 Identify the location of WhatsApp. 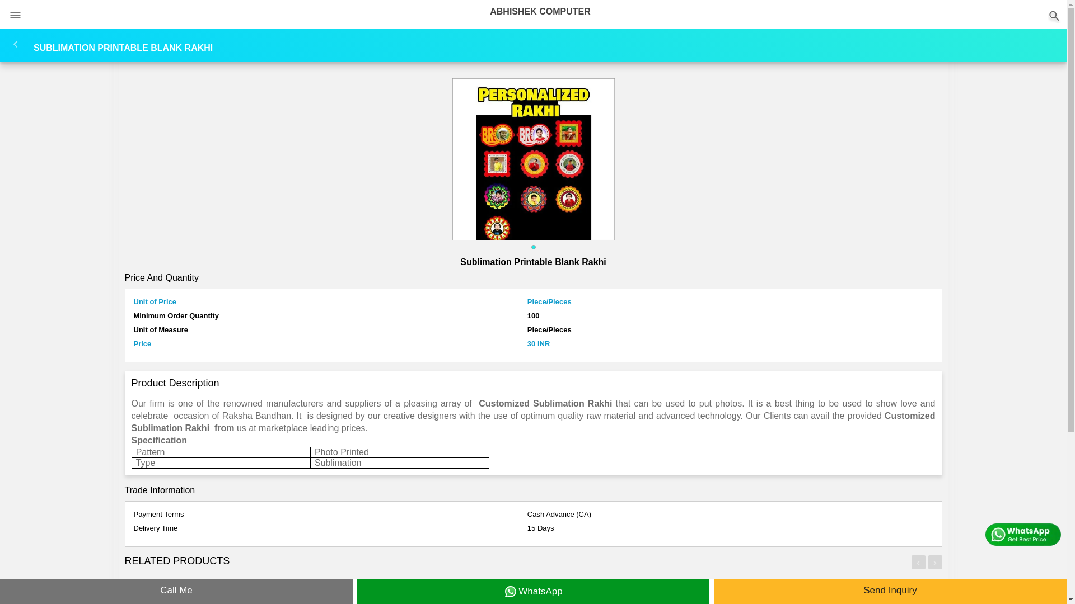
(533, 592).